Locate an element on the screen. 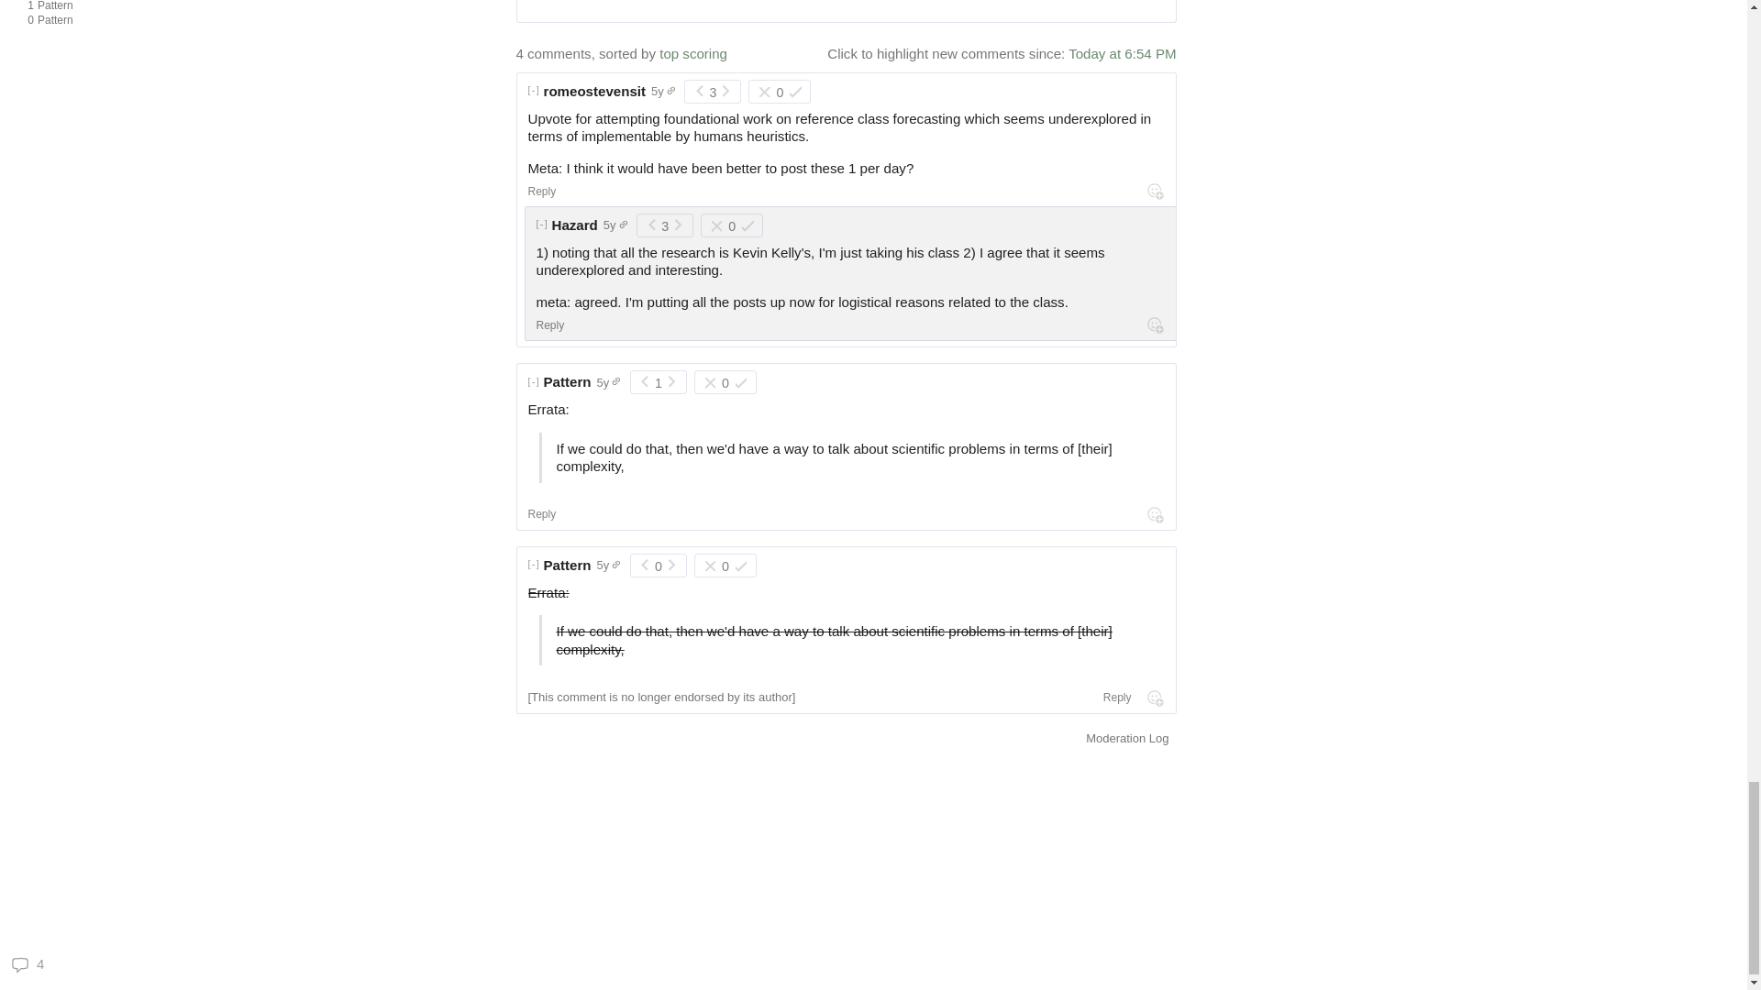 The height and width of the screenshot is (990, 1761). Today at 6:54 PM is located at coordinates (1123, 6).